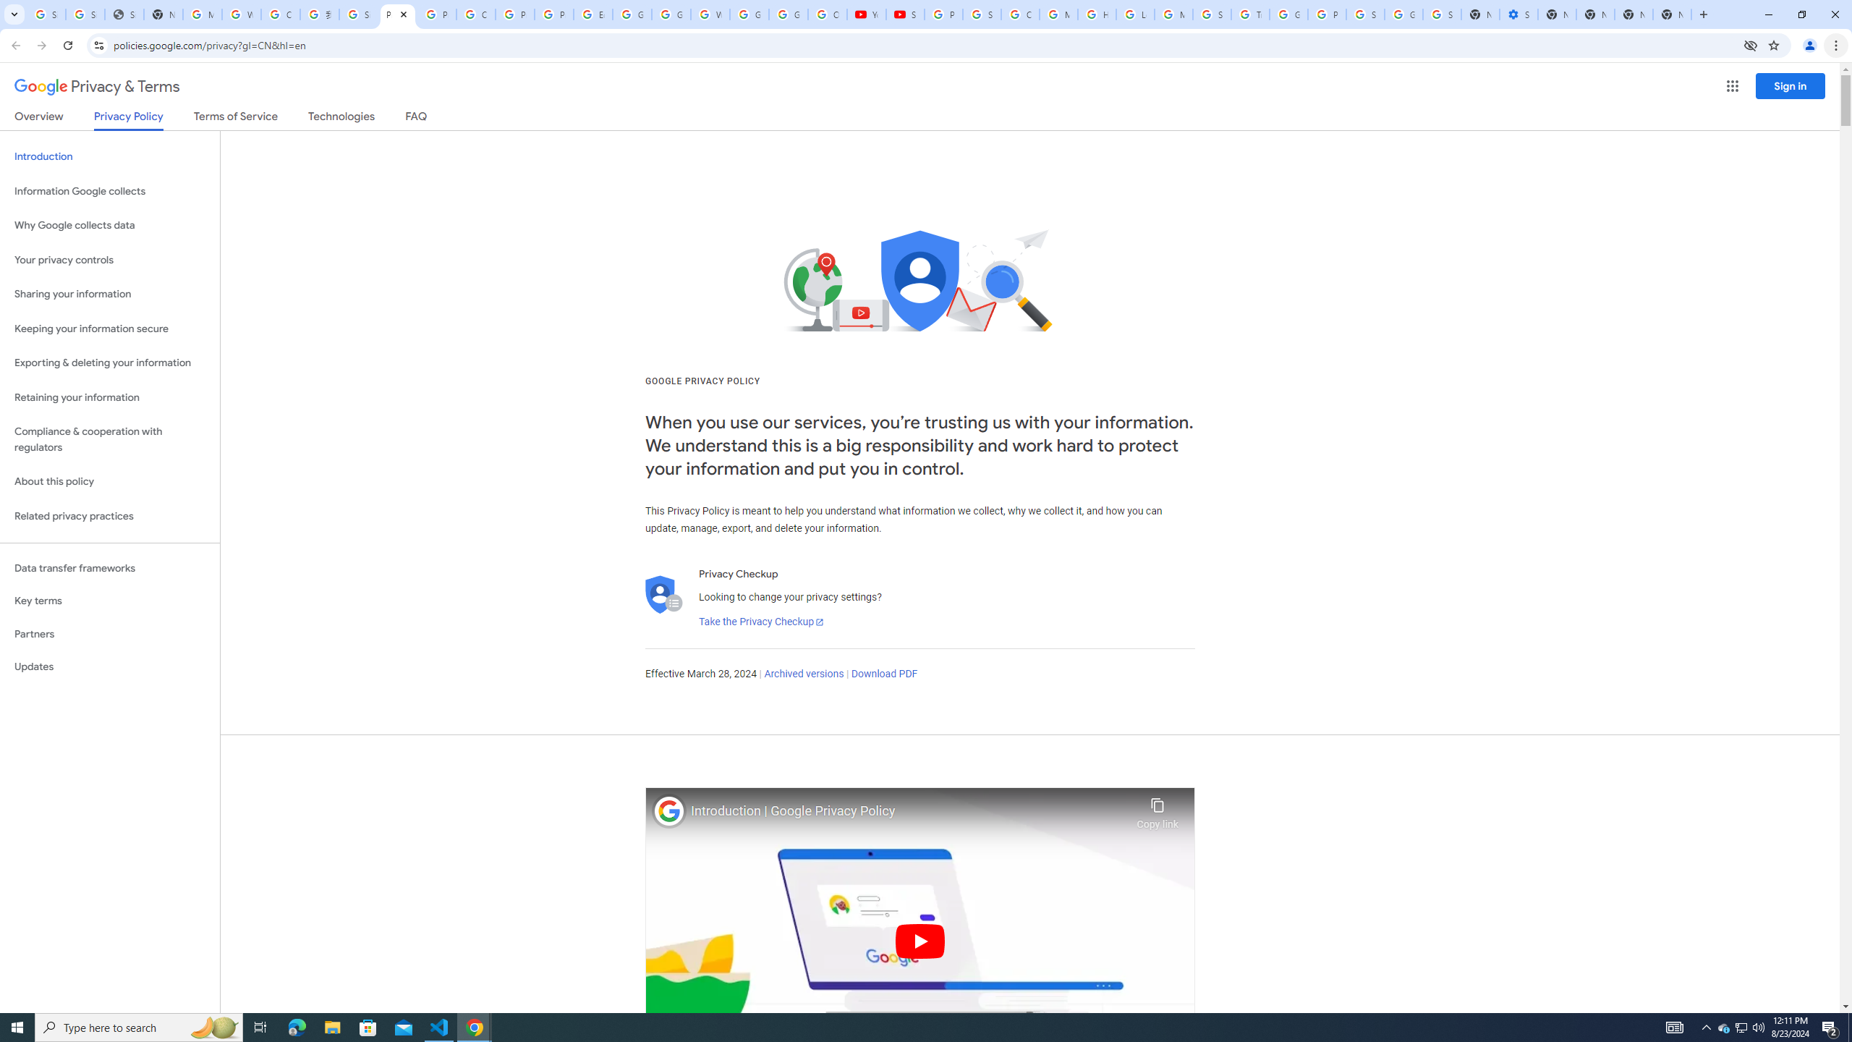  Describe the element at coordinates (39, 119) in the screenshot. I see `Overview` at that location.